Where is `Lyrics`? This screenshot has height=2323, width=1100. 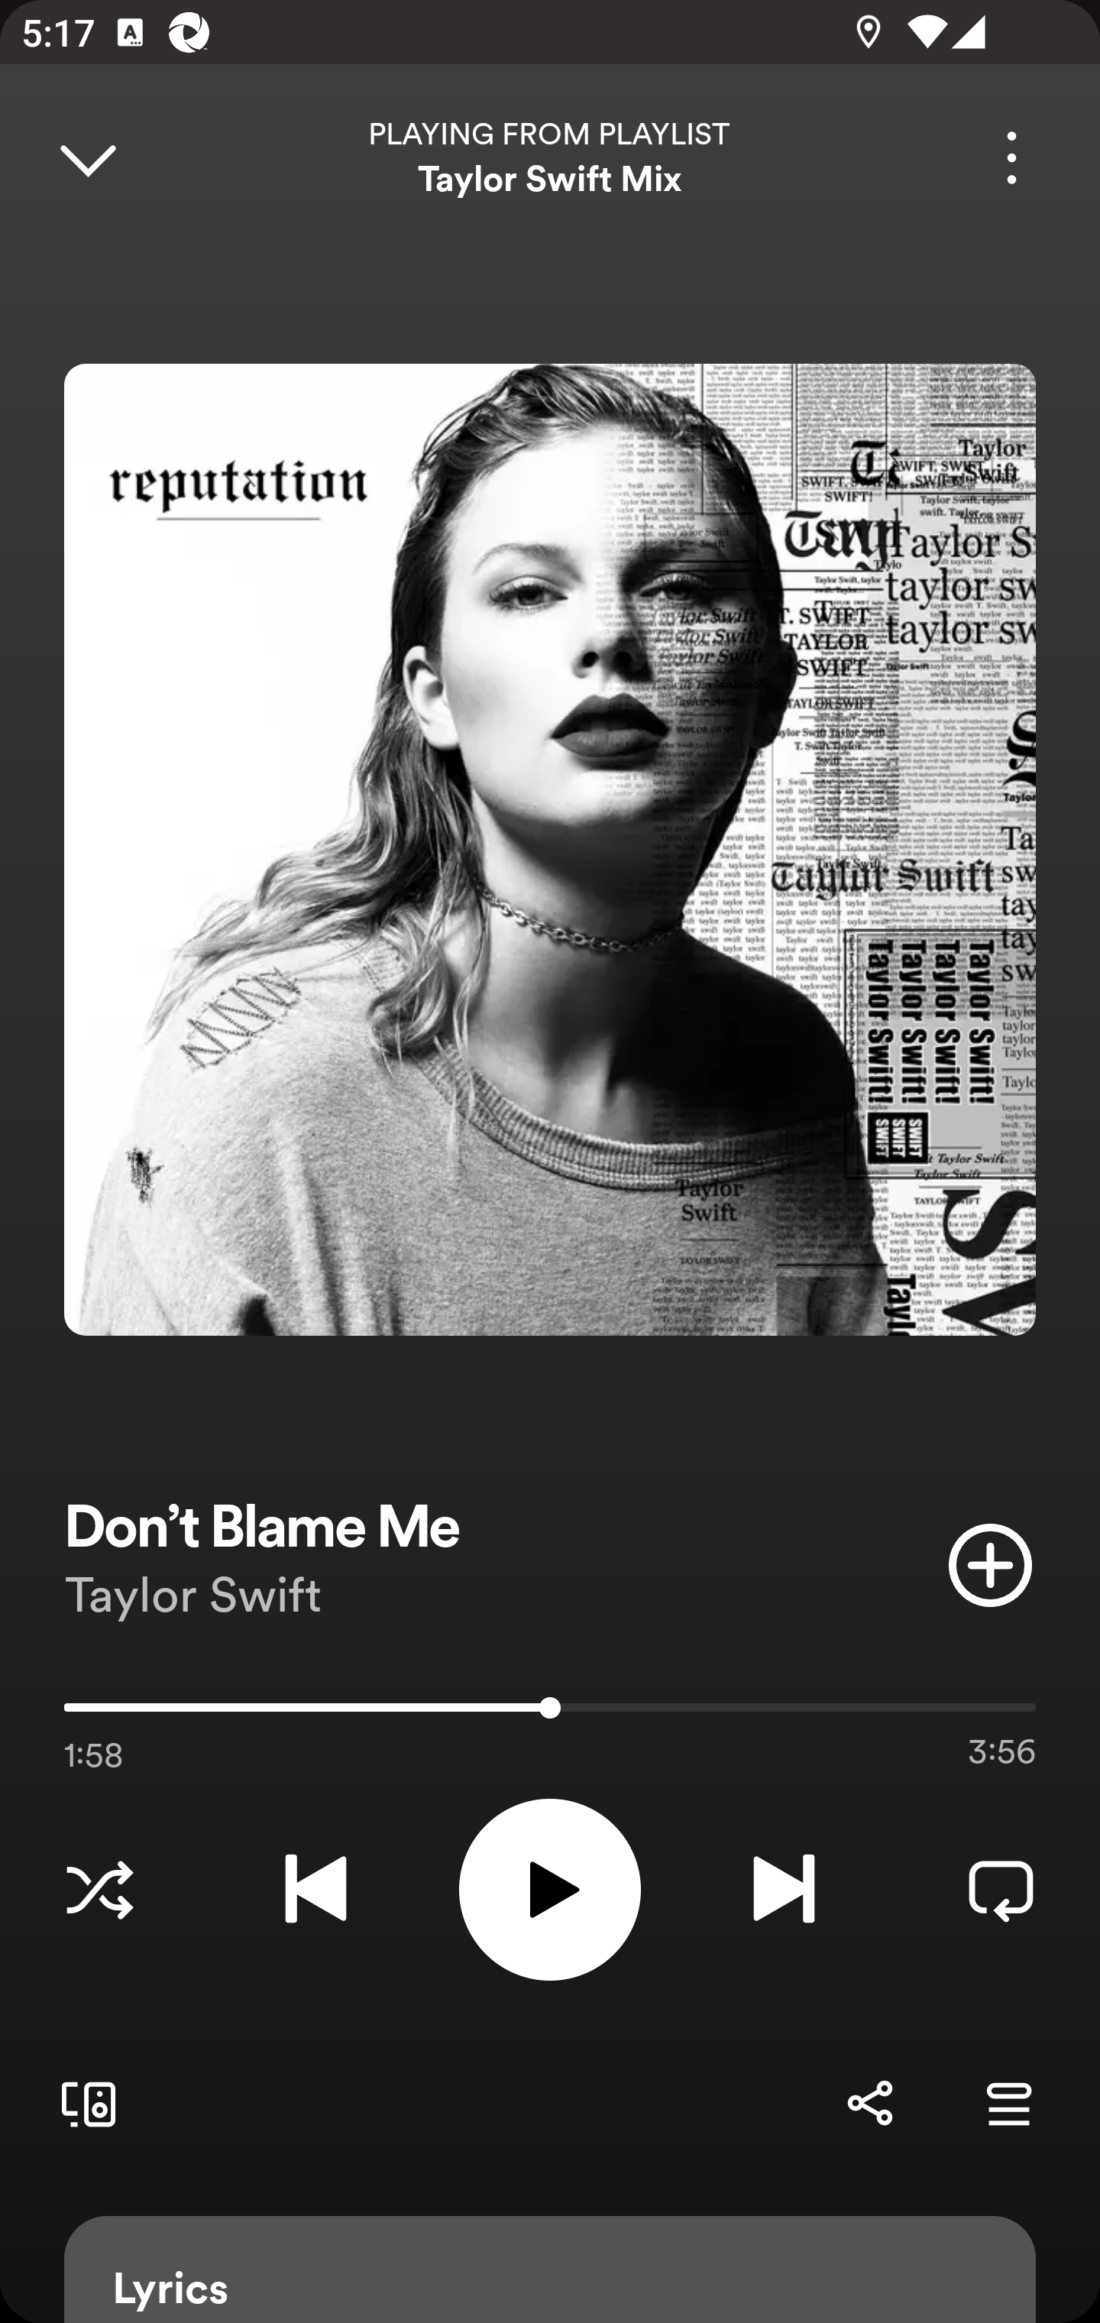
Lyrics is located at coordinates (550, 2270).